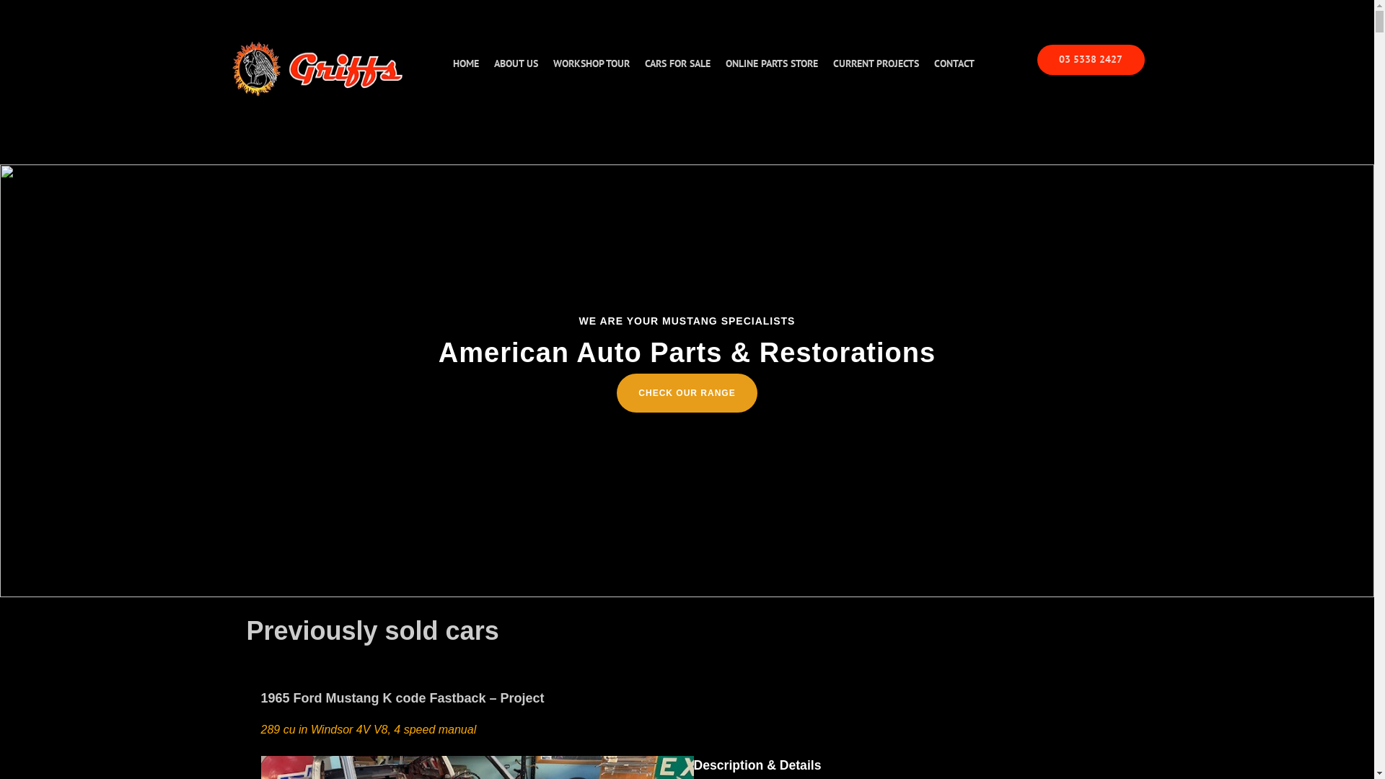 This screenshot has width=1385, height=779. What do you see at coordinates (687, 393) in the screenshot?
I see `CHECK OUR RANGE` at bounding box center [687, 393].